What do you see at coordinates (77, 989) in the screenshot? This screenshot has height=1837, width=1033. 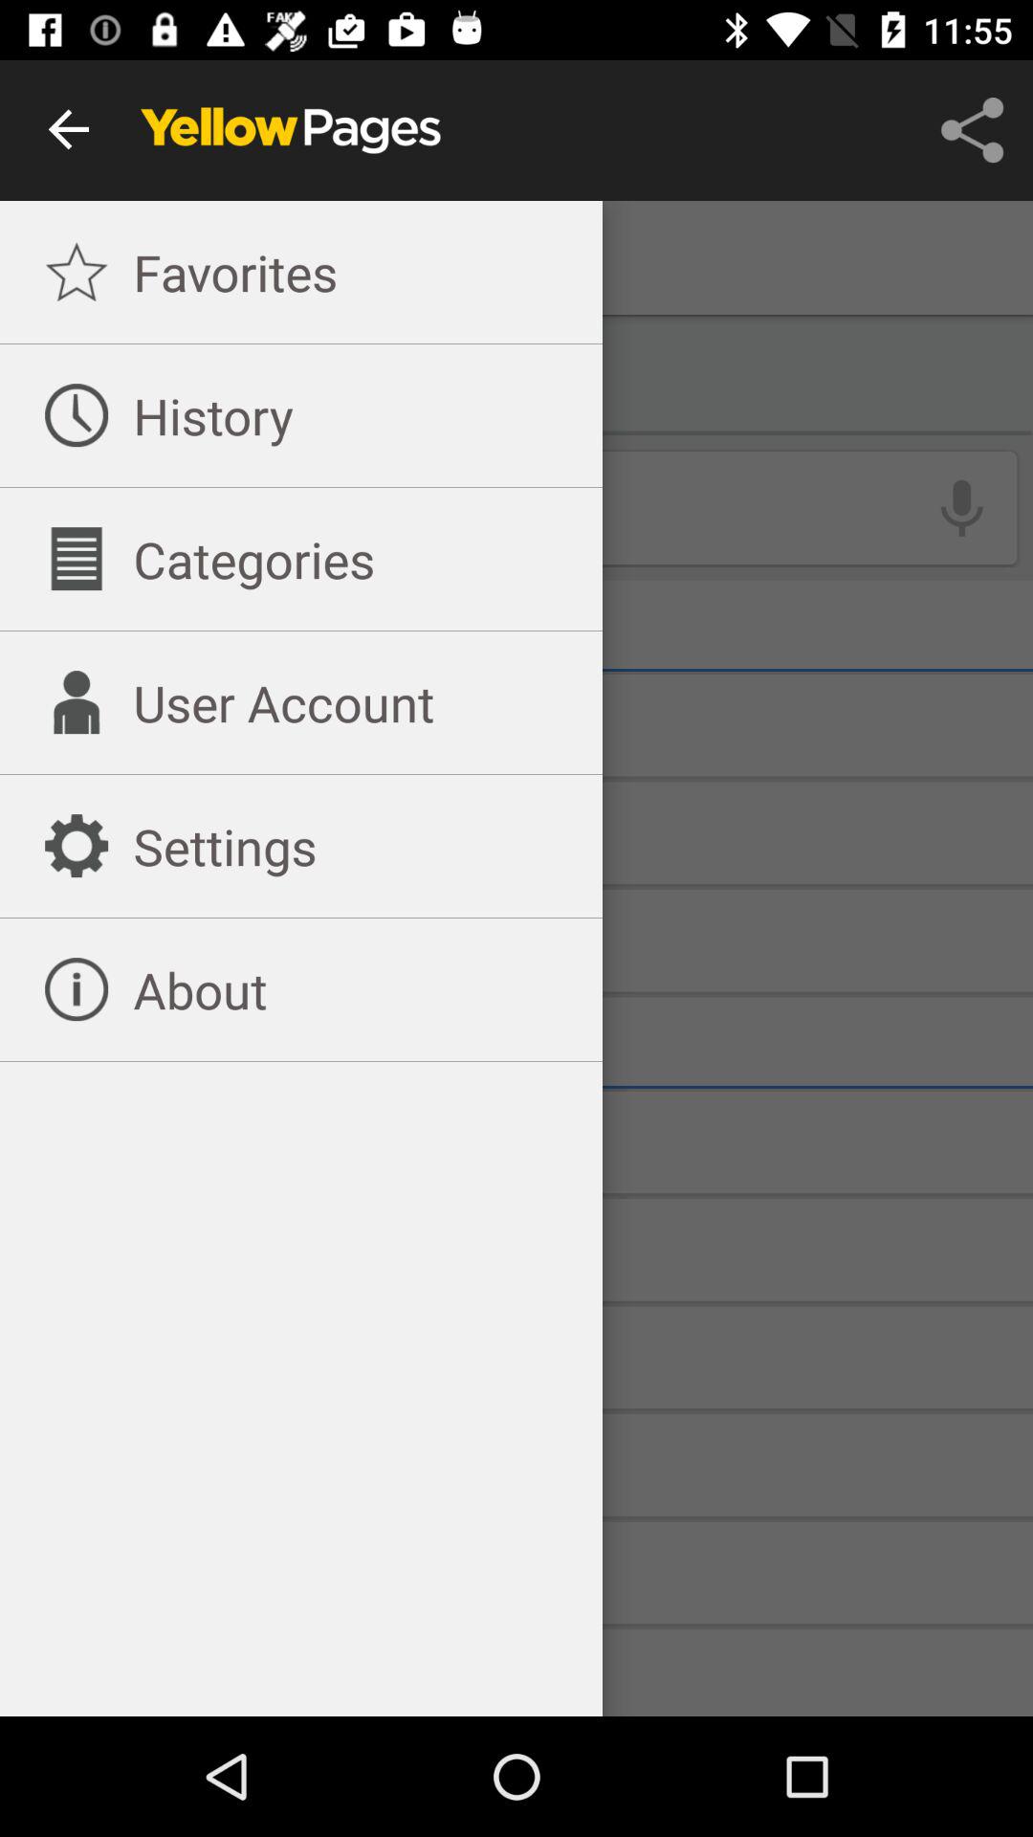 I see `select the icon beside about` at bounding box center [77, 989].